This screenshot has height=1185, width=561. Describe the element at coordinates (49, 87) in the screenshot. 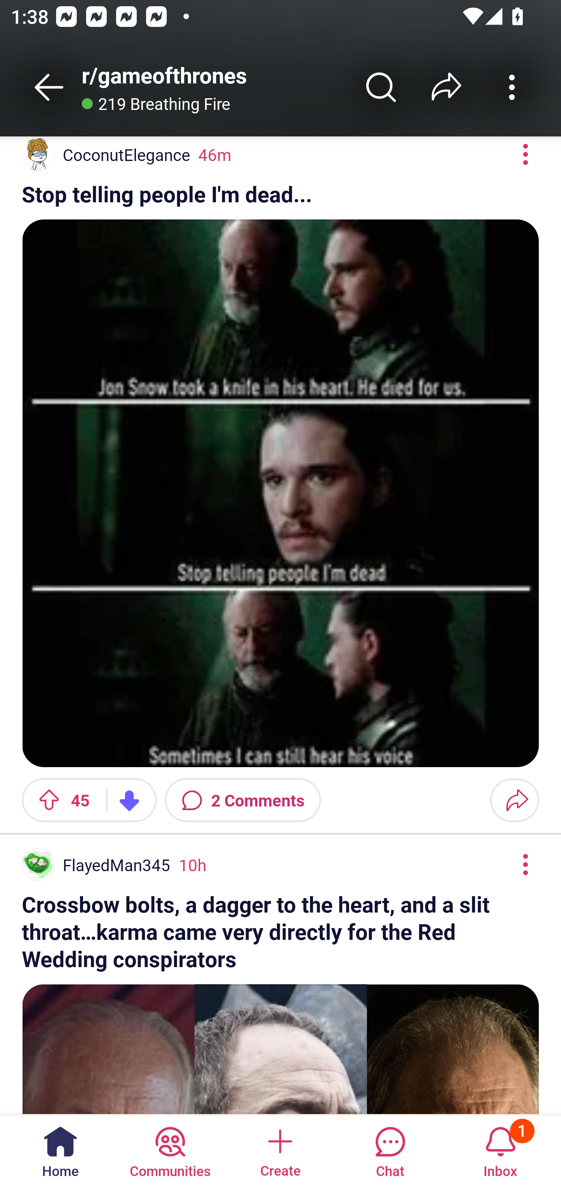

I see `Back` at that location.